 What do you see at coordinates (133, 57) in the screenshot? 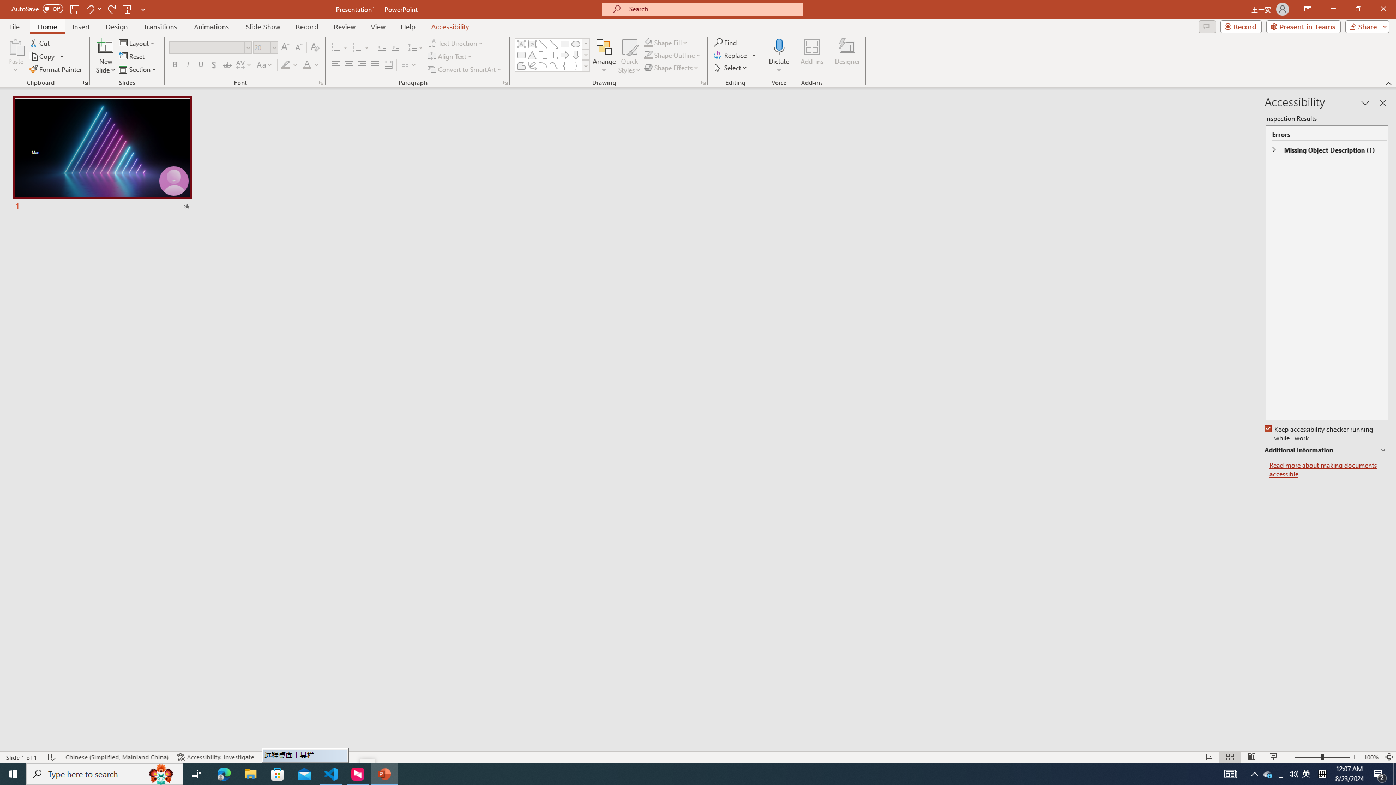
I see `Reset` at bounding box center [133, 57].